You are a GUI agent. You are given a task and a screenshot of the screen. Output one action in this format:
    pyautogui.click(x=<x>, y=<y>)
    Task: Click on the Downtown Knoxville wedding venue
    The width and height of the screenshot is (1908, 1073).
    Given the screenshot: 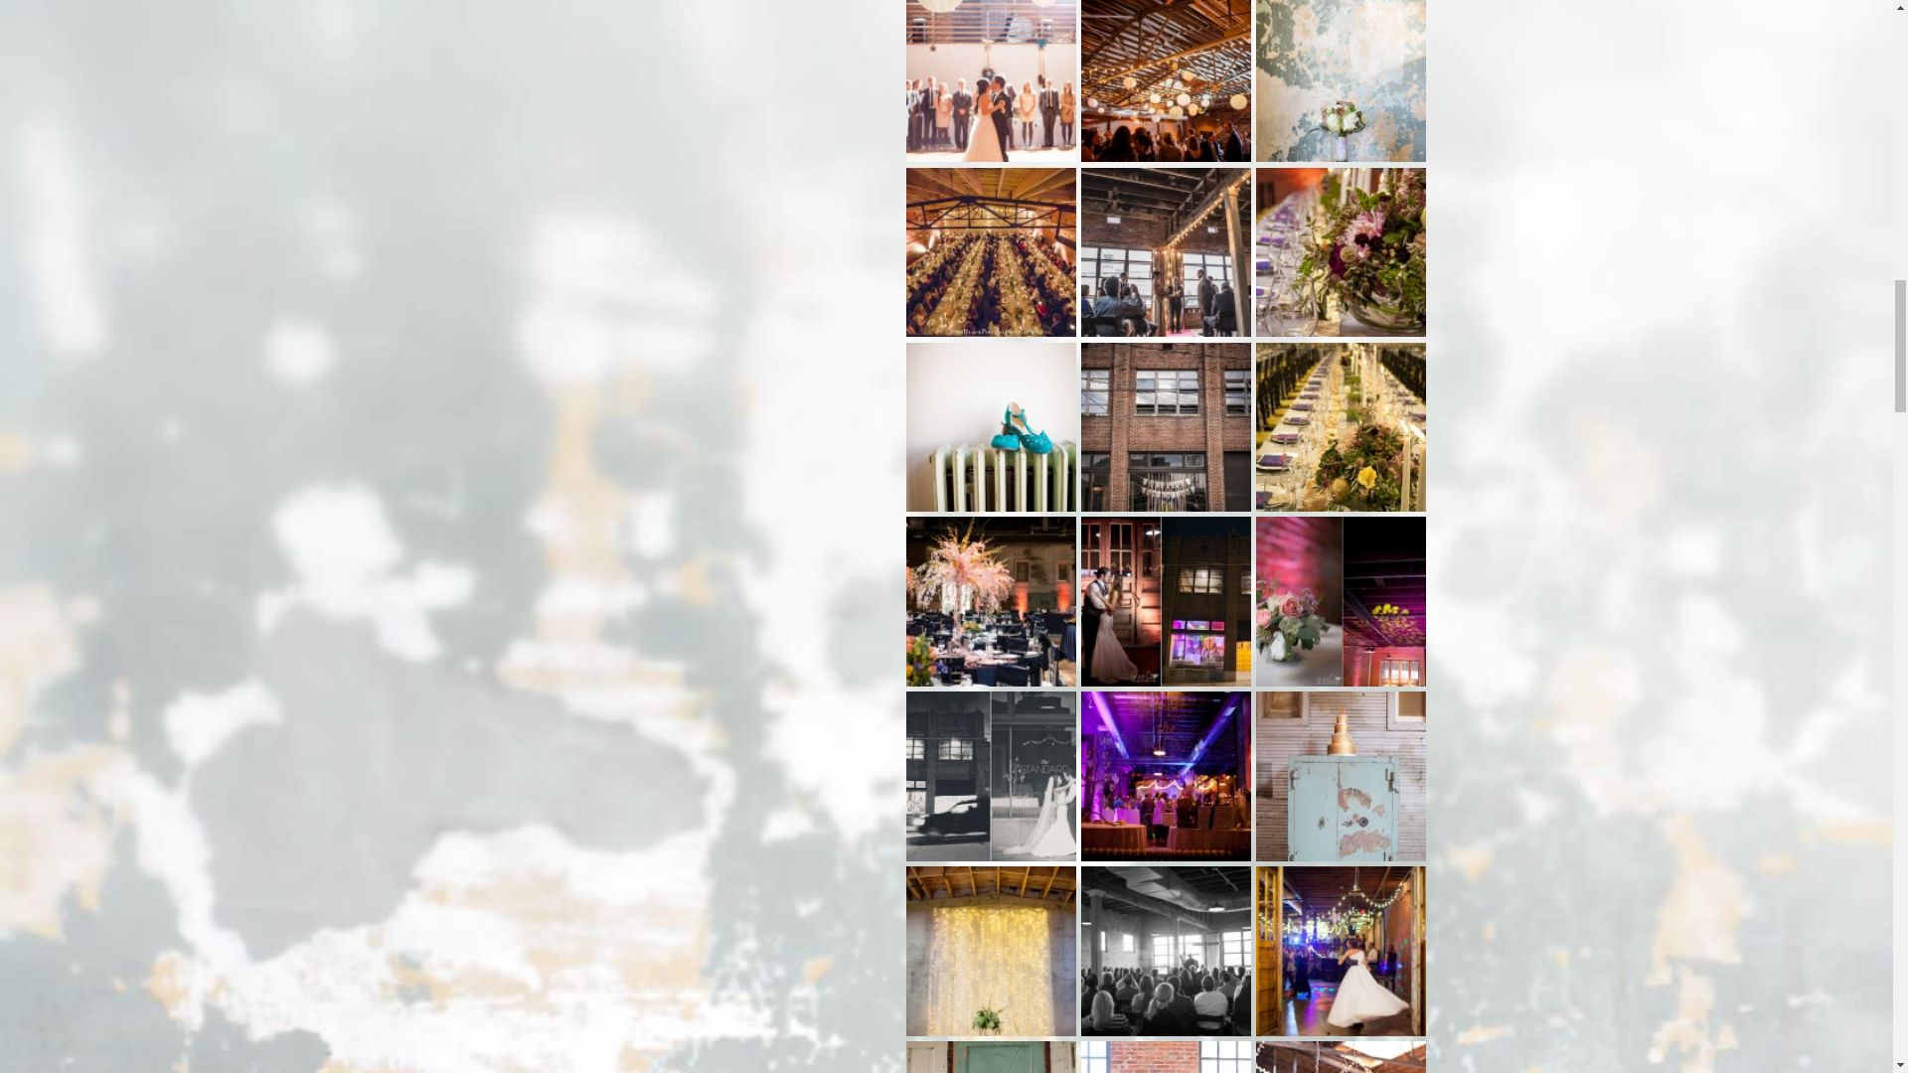 What is the action you would take?
    pyautogui.click(x=1167, y=601)
    